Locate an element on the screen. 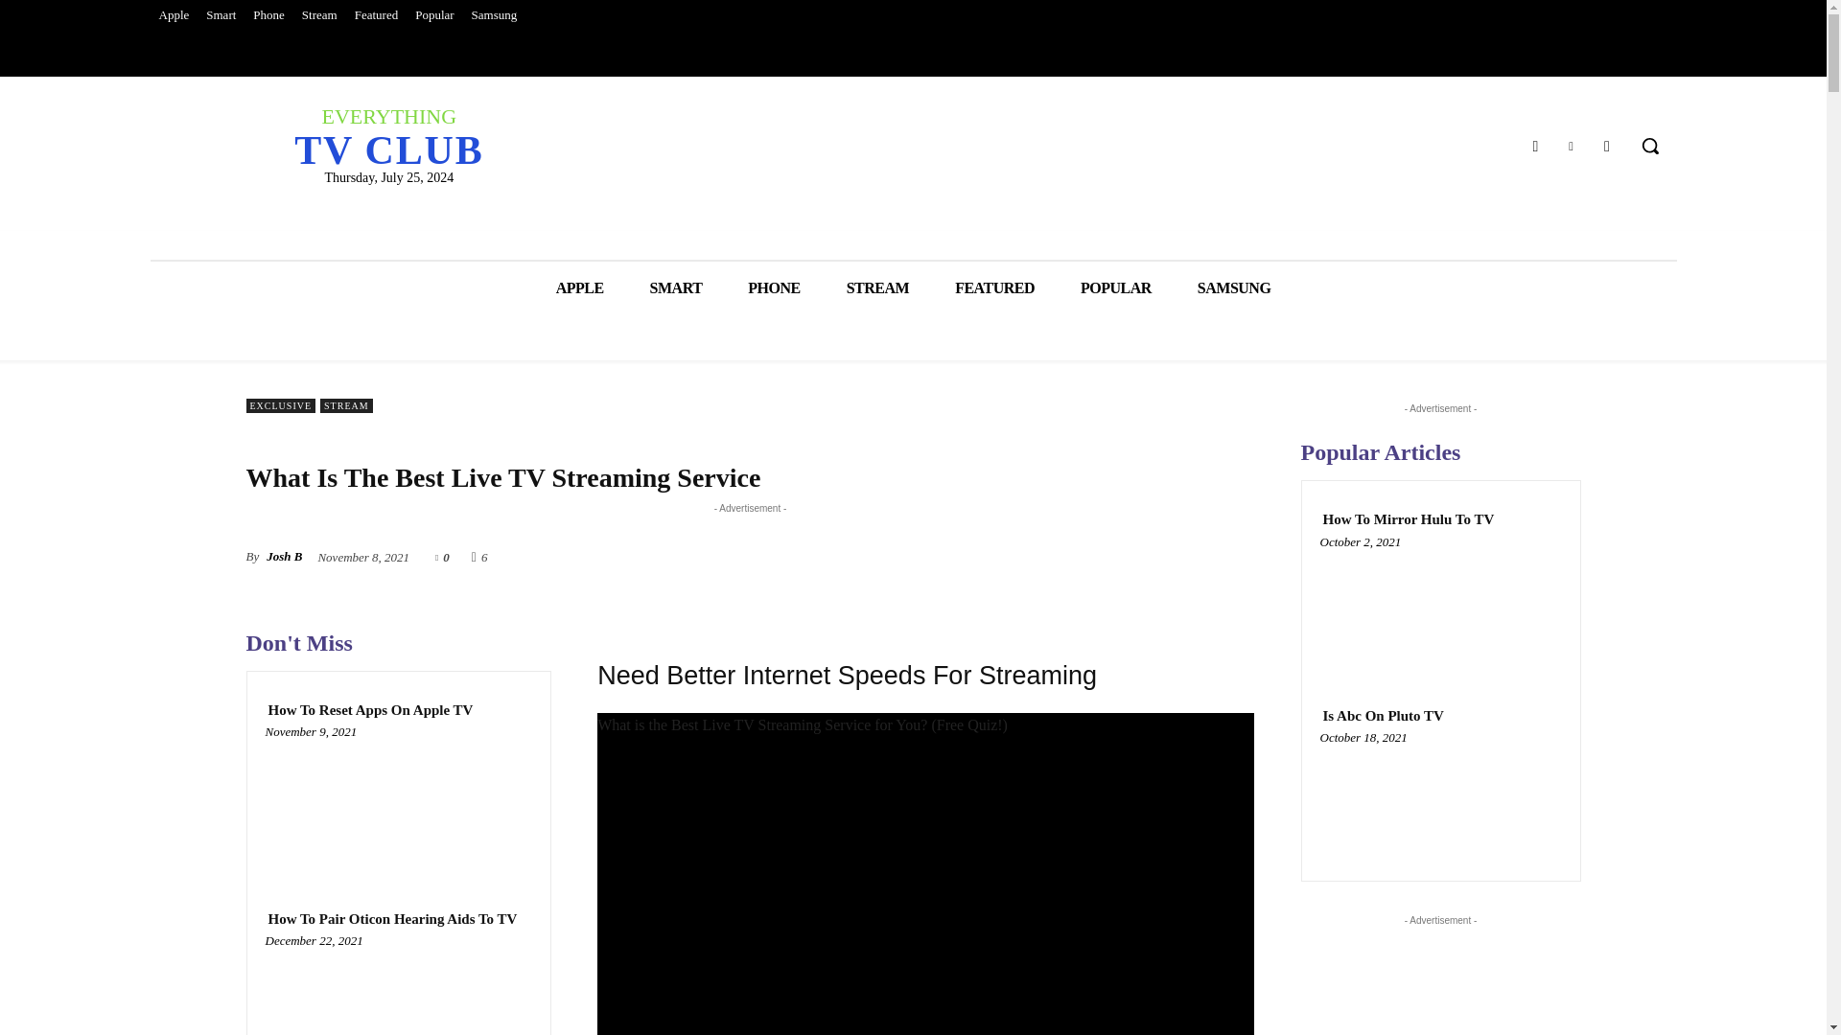 The image size is (1841, 1035). How To Reset Apps On Apple TV is located at coordinates (398, 802).